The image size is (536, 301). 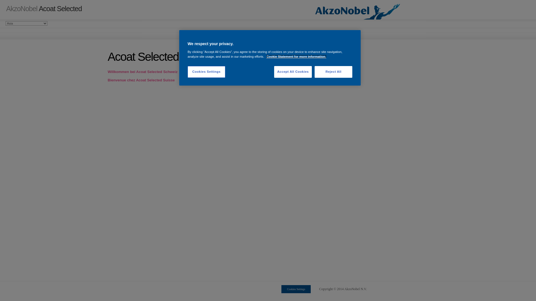 I want to click on Reject All, so click(x=333, y=72).